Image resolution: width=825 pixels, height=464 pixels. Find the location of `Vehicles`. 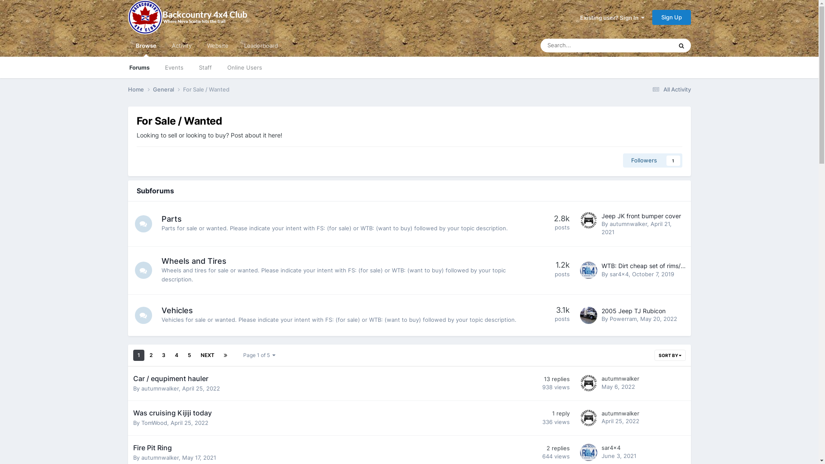

Vehicles is located at coordinates (177, 310).